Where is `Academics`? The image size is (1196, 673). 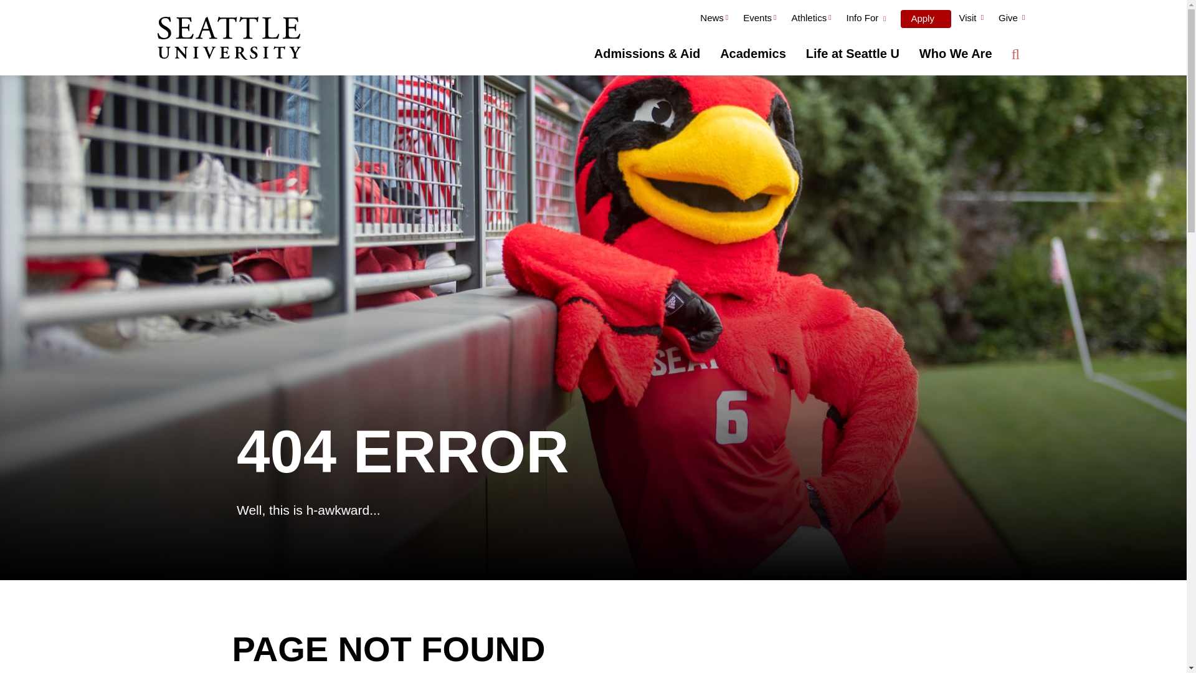
Academics is located at coordinates (753, 54).